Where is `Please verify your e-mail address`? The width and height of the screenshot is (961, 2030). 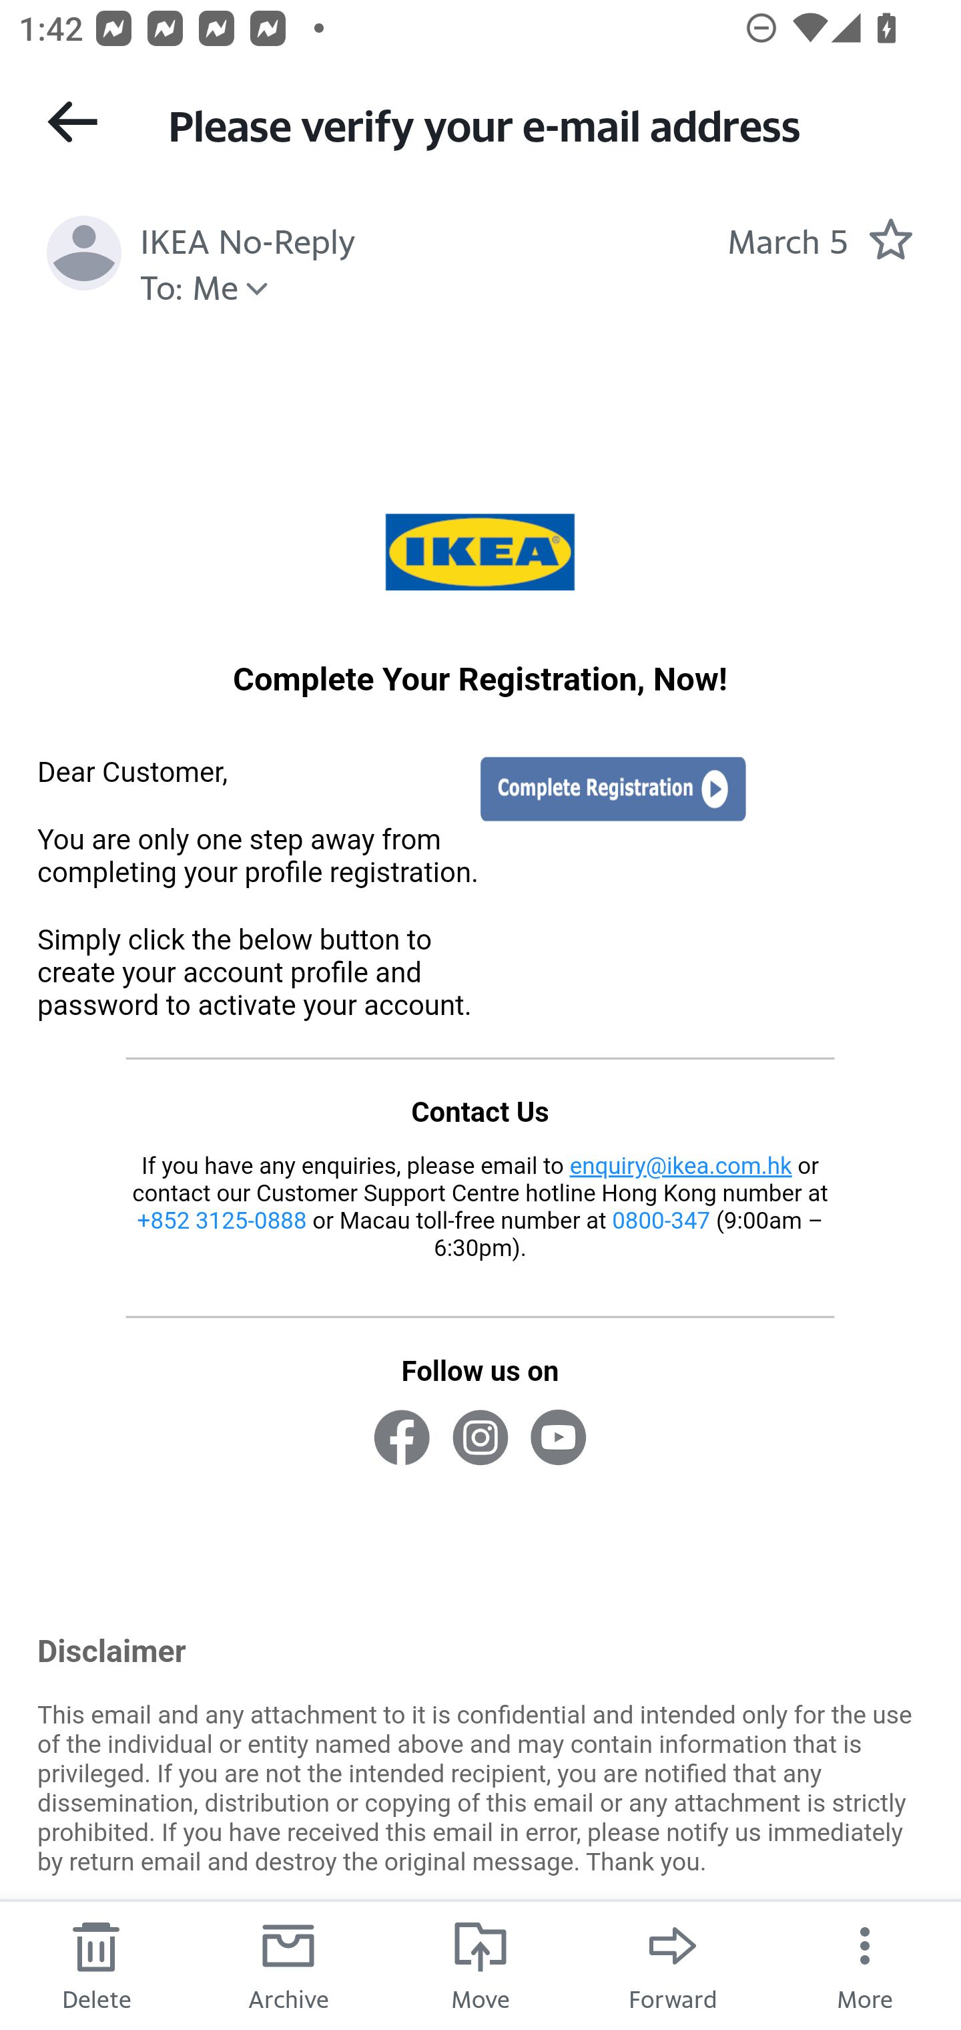
Please verify your e-mail address is located at coordinates (541, 123).